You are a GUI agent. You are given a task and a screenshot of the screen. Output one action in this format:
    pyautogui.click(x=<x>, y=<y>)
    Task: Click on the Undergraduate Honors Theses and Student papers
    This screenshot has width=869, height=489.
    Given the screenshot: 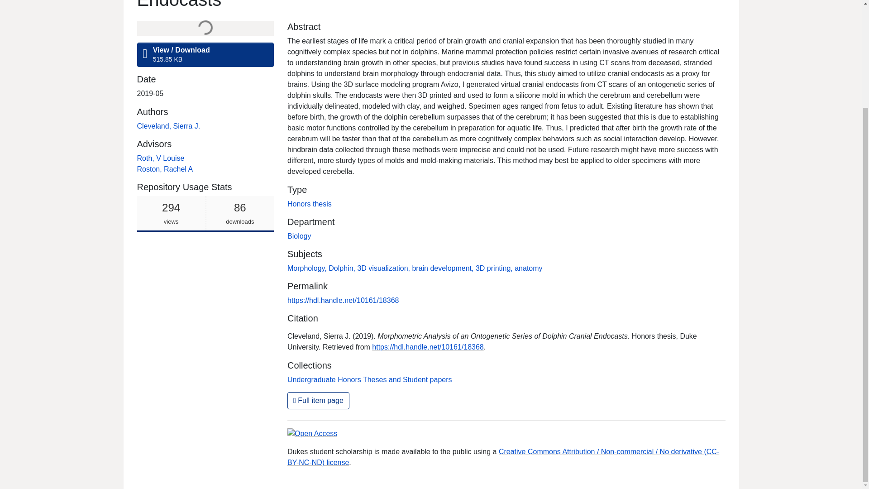 What is the action you would take?
    pyautogui.click(x=168, y=126)
    